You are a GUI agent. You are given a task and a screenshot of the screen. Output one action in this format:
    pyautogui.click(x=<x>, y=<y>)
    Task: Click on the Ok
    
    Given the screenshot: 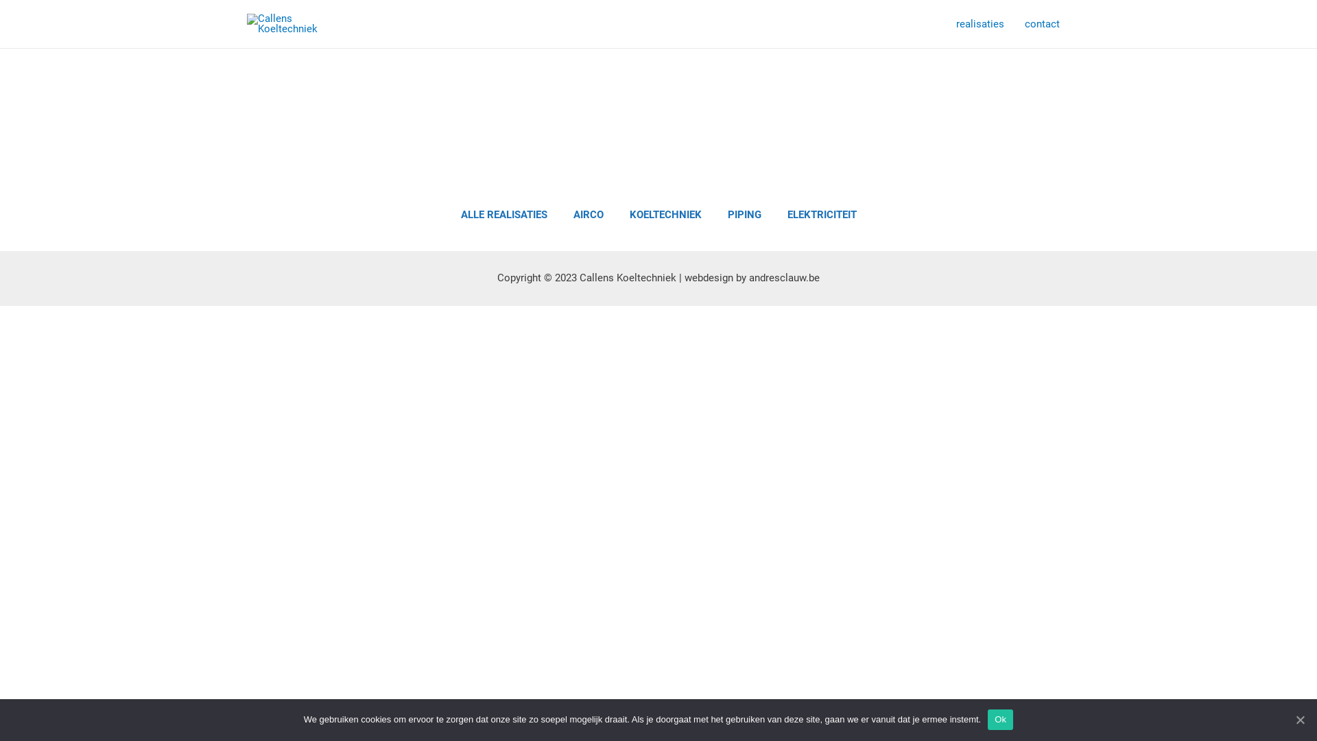 What is the action you would take?
    pyautogui.click(x=1000, y=720)
    